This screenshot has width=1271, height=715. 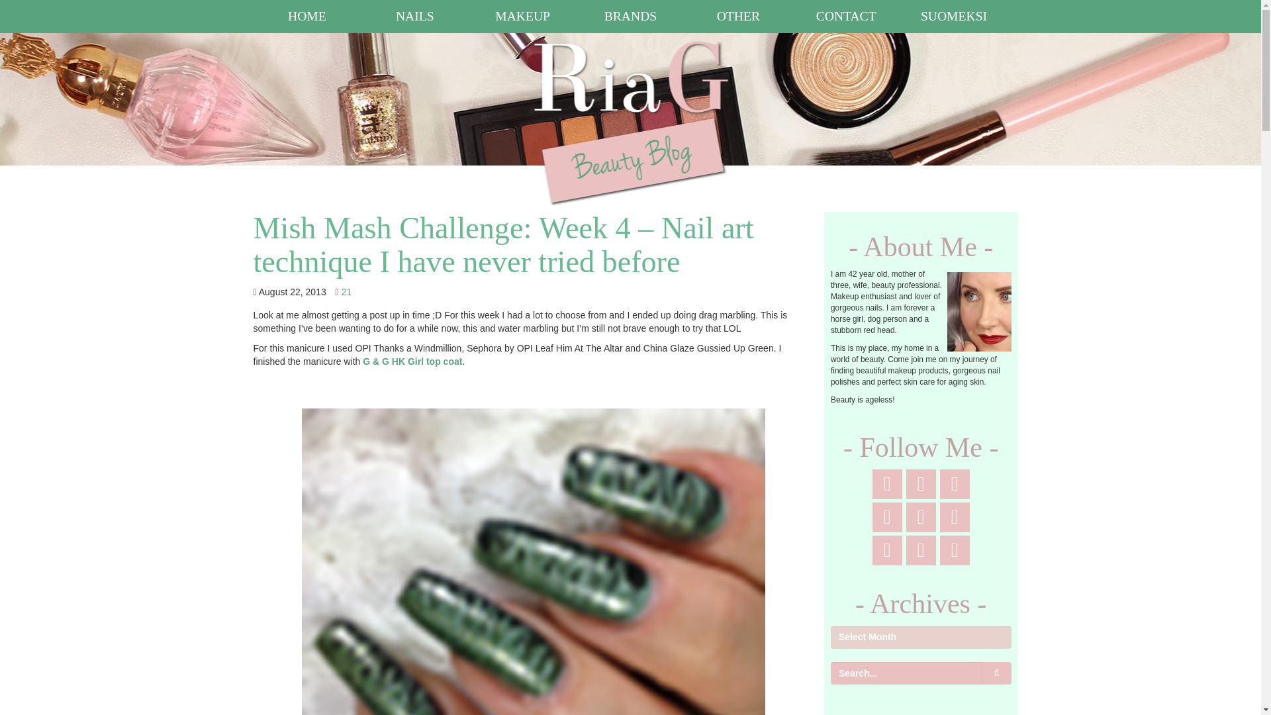 What do you see at coordinates (414, 16) in the screenshot?
I see `NAILS` at bounding box center [414, 16].